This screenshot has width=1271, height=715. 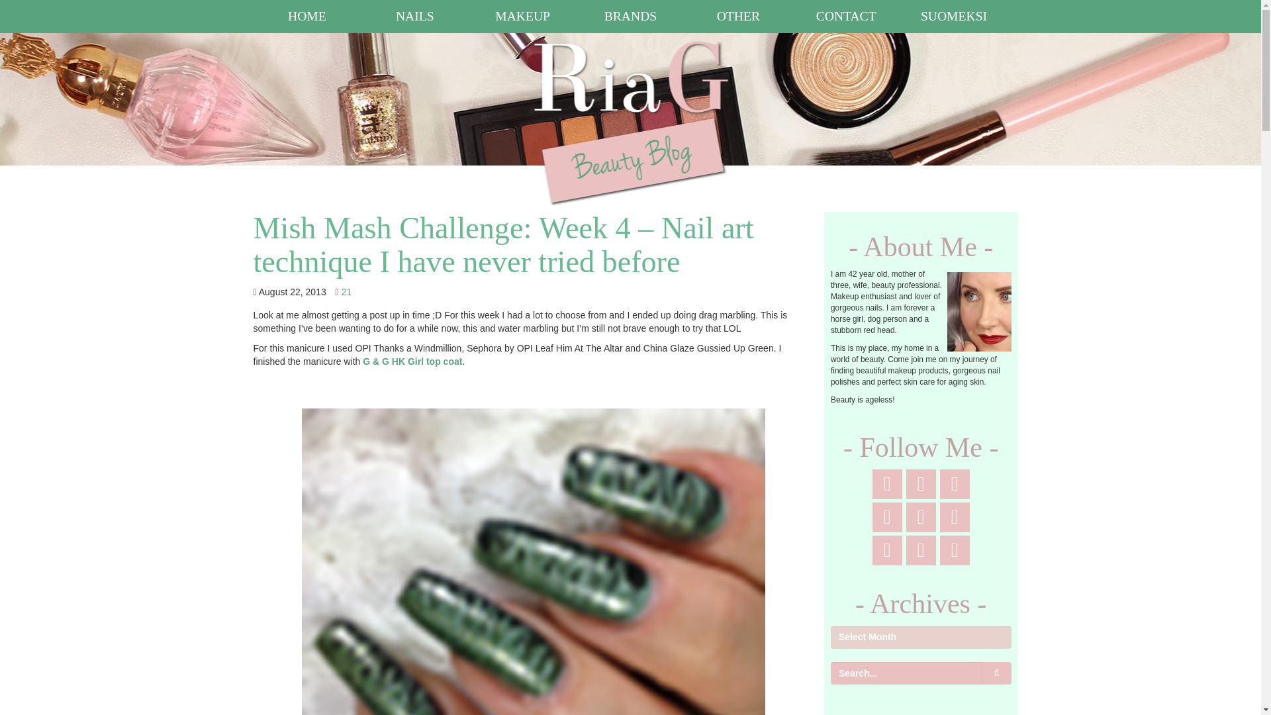 What do you see at coordinates (414, 16) in the screenshot?
I see `NAILS` at bounding box center [414, 16].